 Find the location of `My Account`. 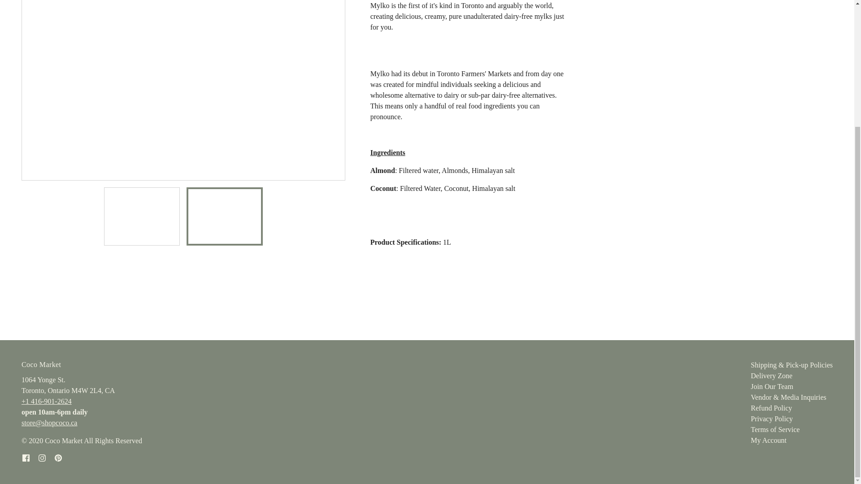

My Account is located at coordinates (769, 440).